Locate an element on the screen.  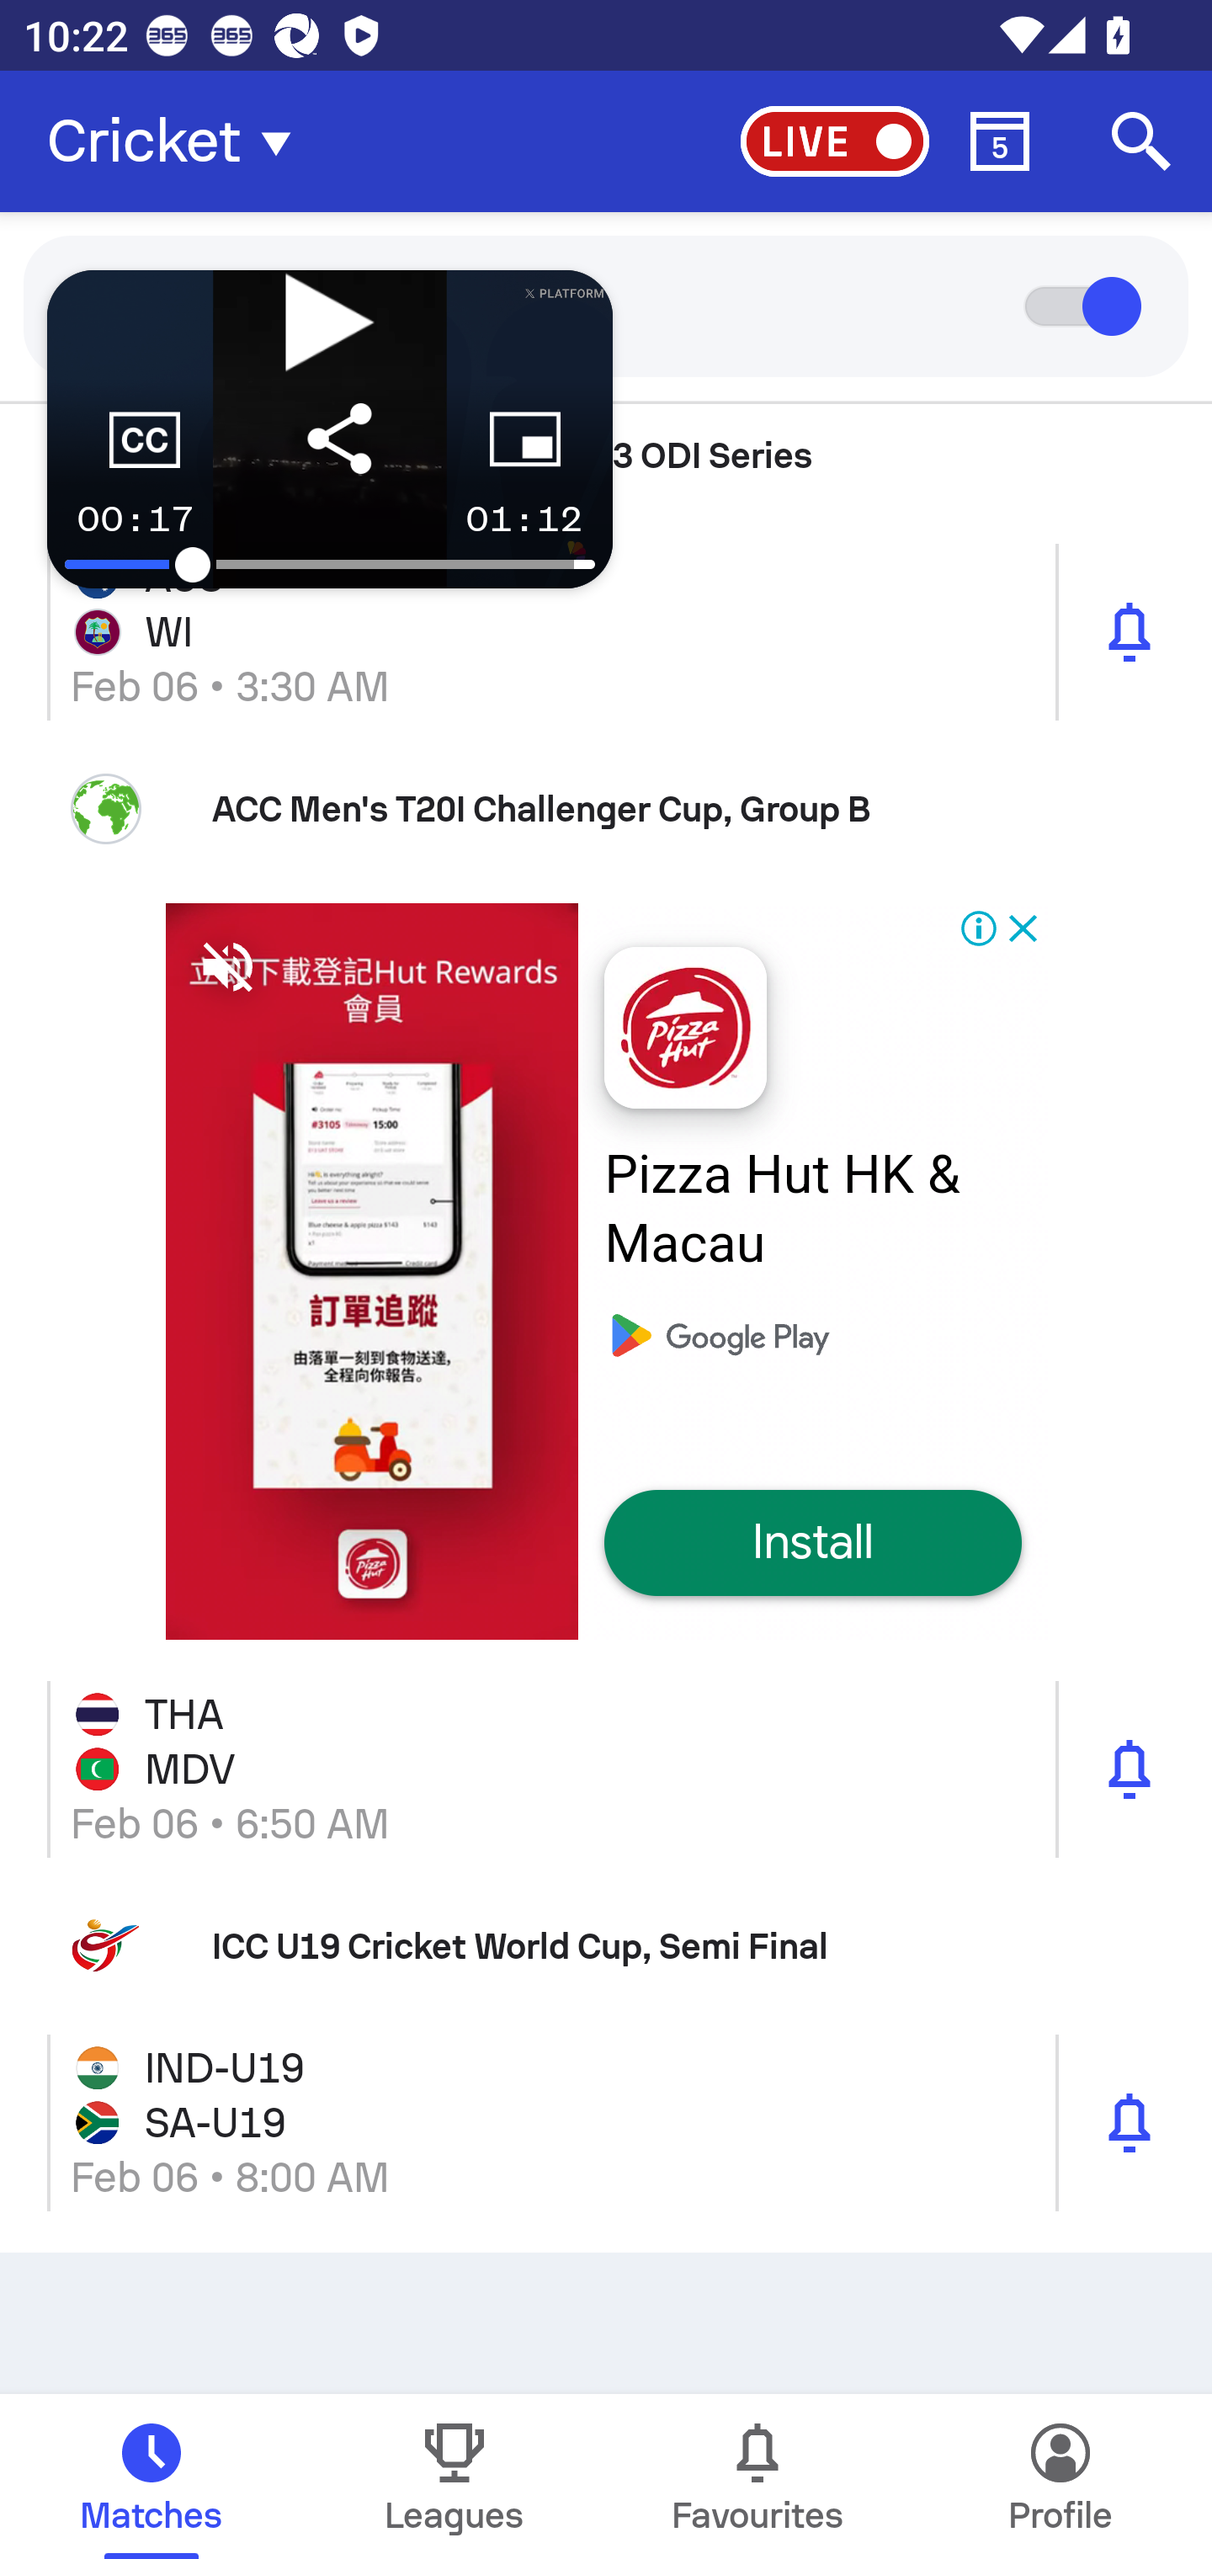
Favourites is located at coordinates (757, 2477).